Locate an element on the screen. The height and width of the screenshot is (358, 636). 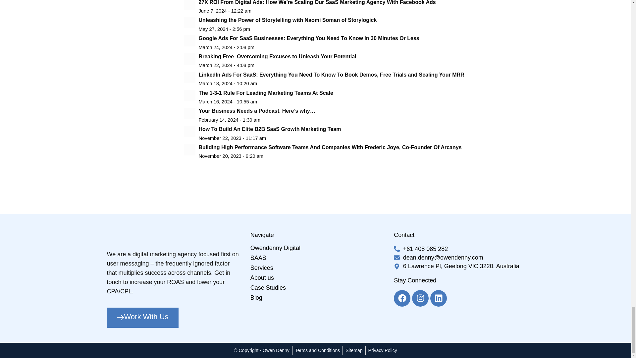
How To Build An Elite B2B SaaS Growth Marketing Team is located at coordinates (325, 133).